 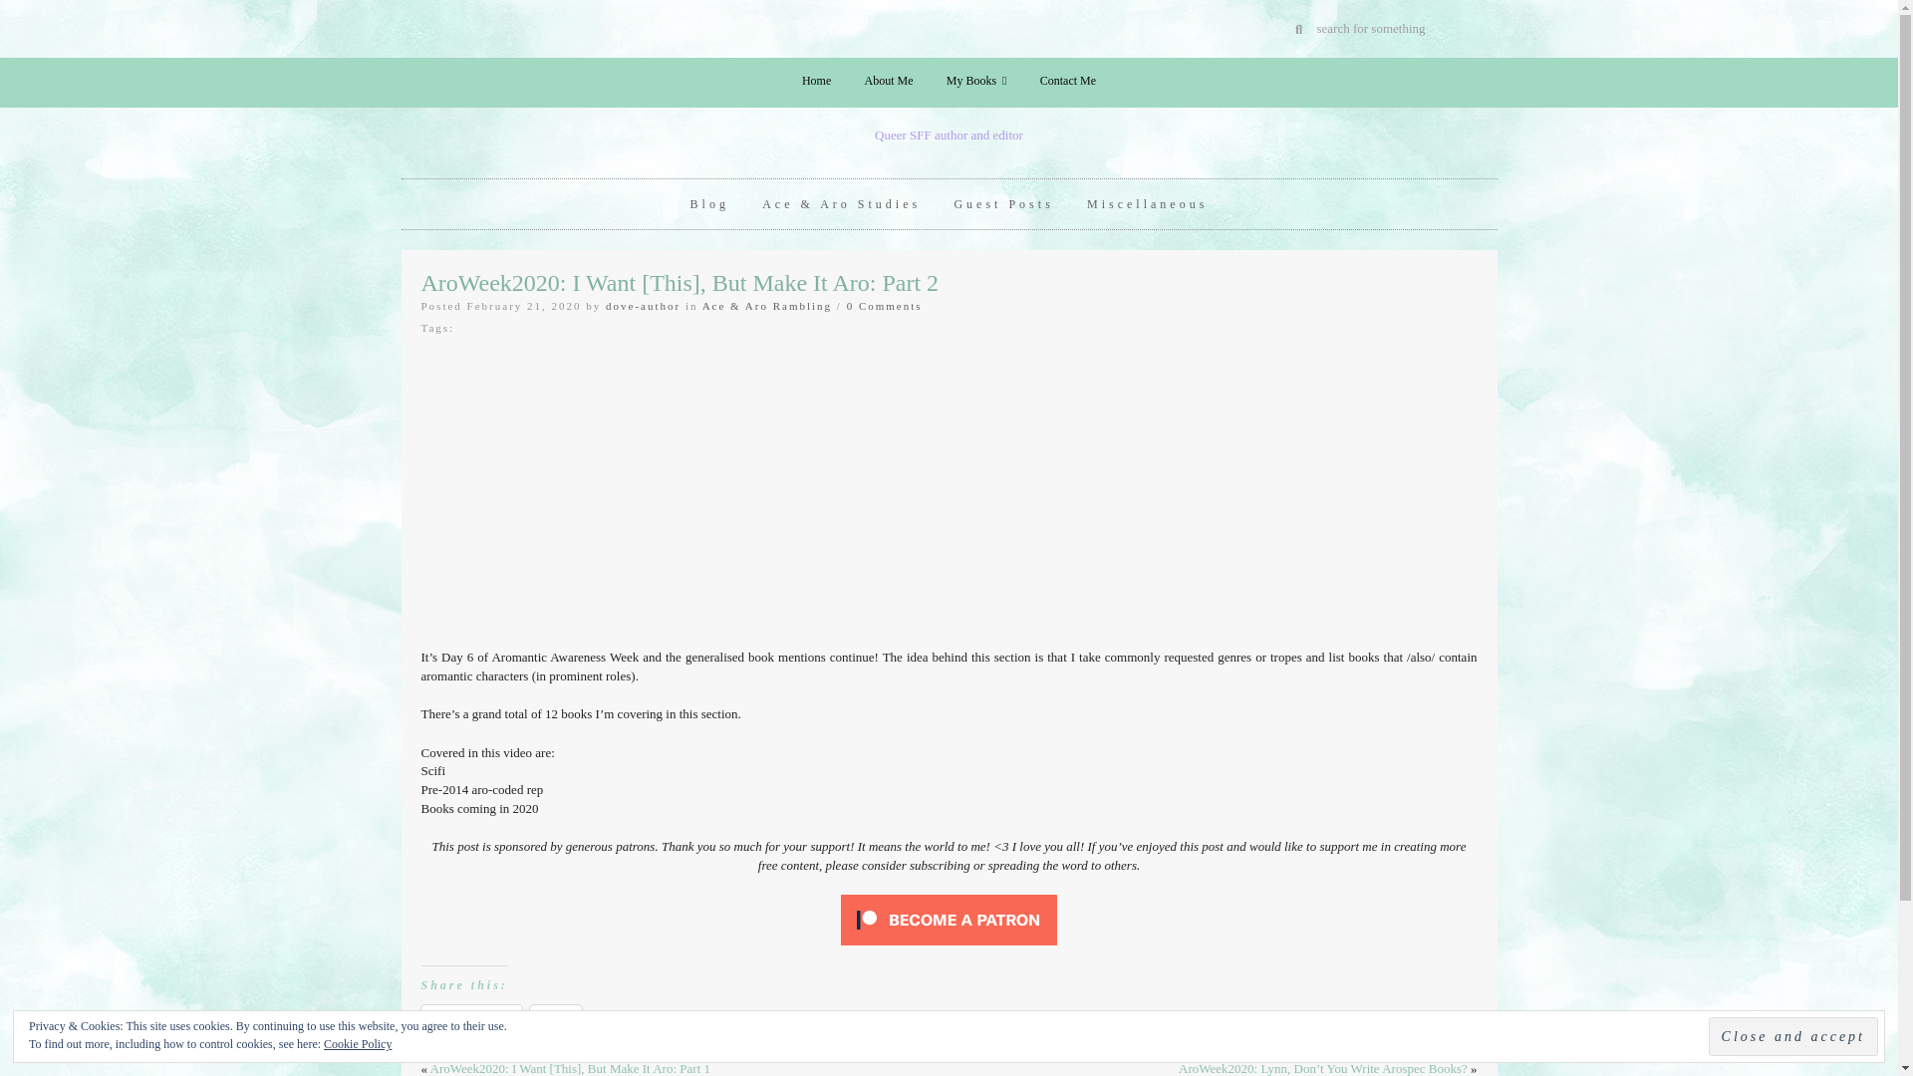 What do you see at coordinates (556, 1019) in the screenshot?
I see `X` at bounding box center [556, 1019].